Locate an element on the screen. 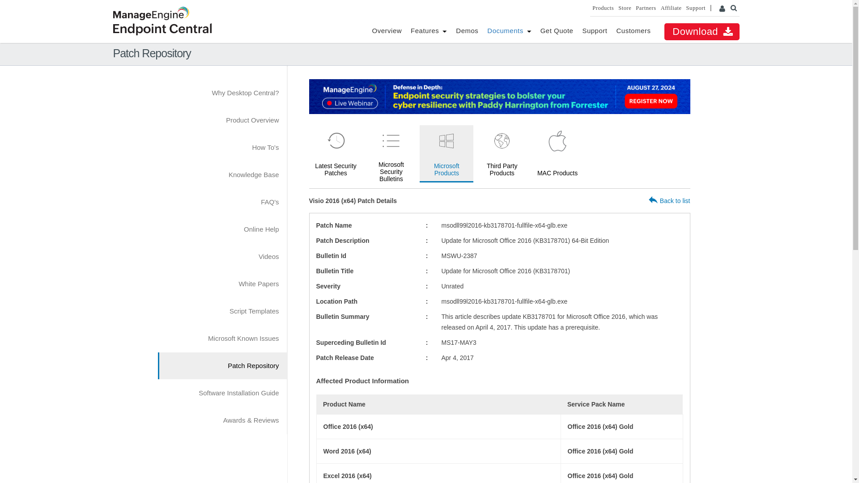 The image size is (859, 483). FAQ's is located at coordinates (221, 202).